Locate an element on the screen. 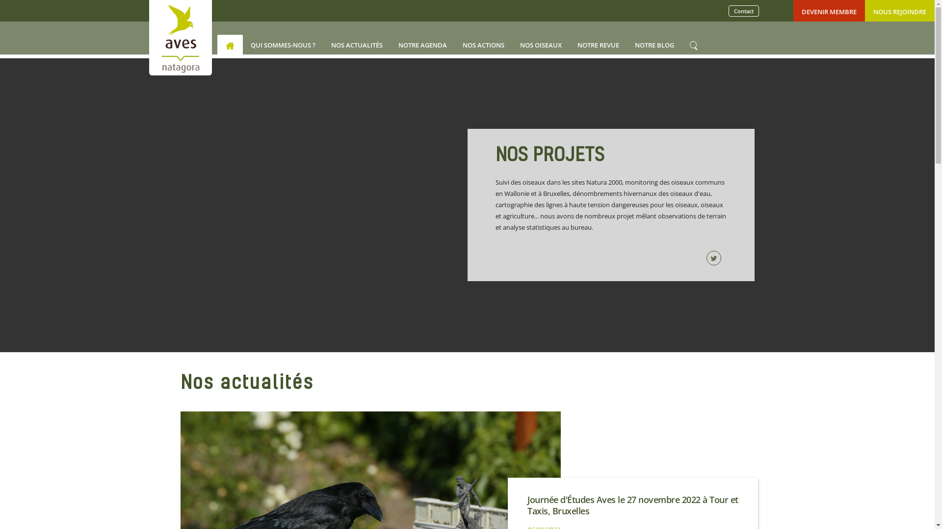  NOUS REJOINDRE is located at coordinates (900, 12).